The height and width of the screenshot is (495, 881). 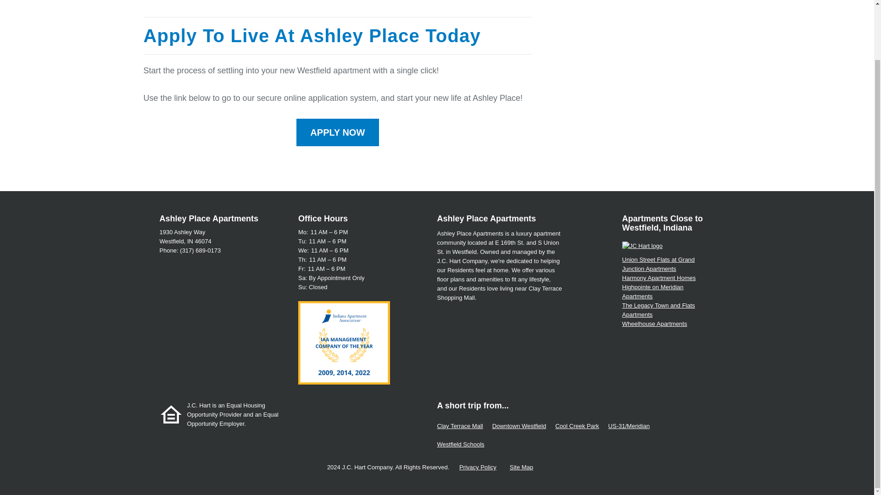 I want to click on Harmony Apartment Homes, so click(x=659, y=278).